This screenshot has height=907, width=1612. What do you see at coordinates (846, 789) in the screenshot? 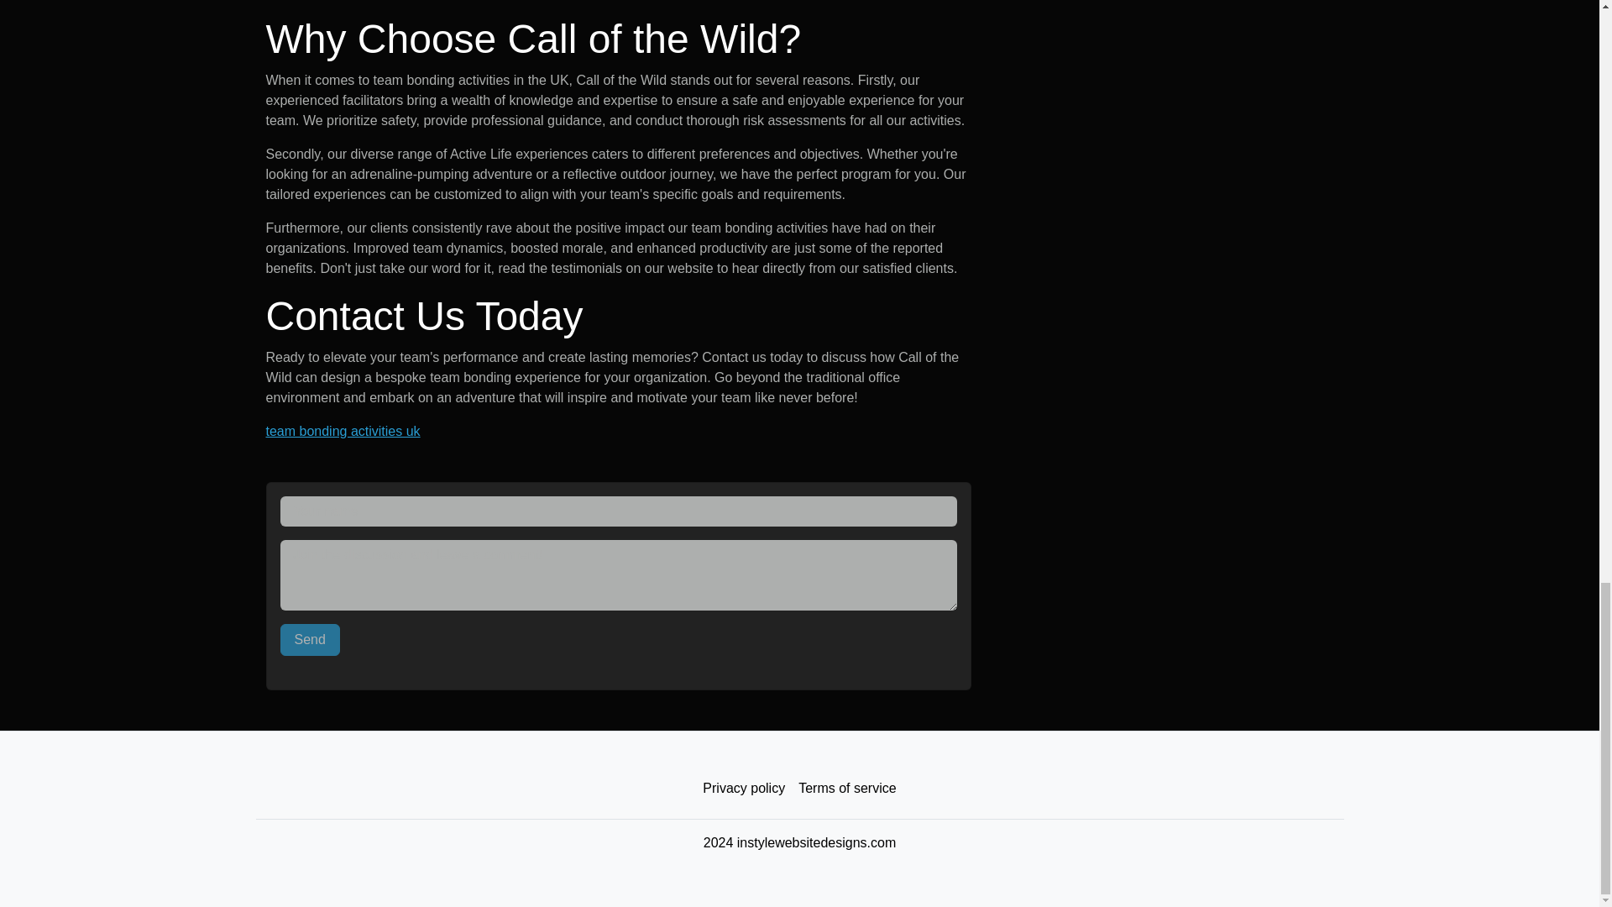
I see `Terms of service` at bounding box center [846, 789].